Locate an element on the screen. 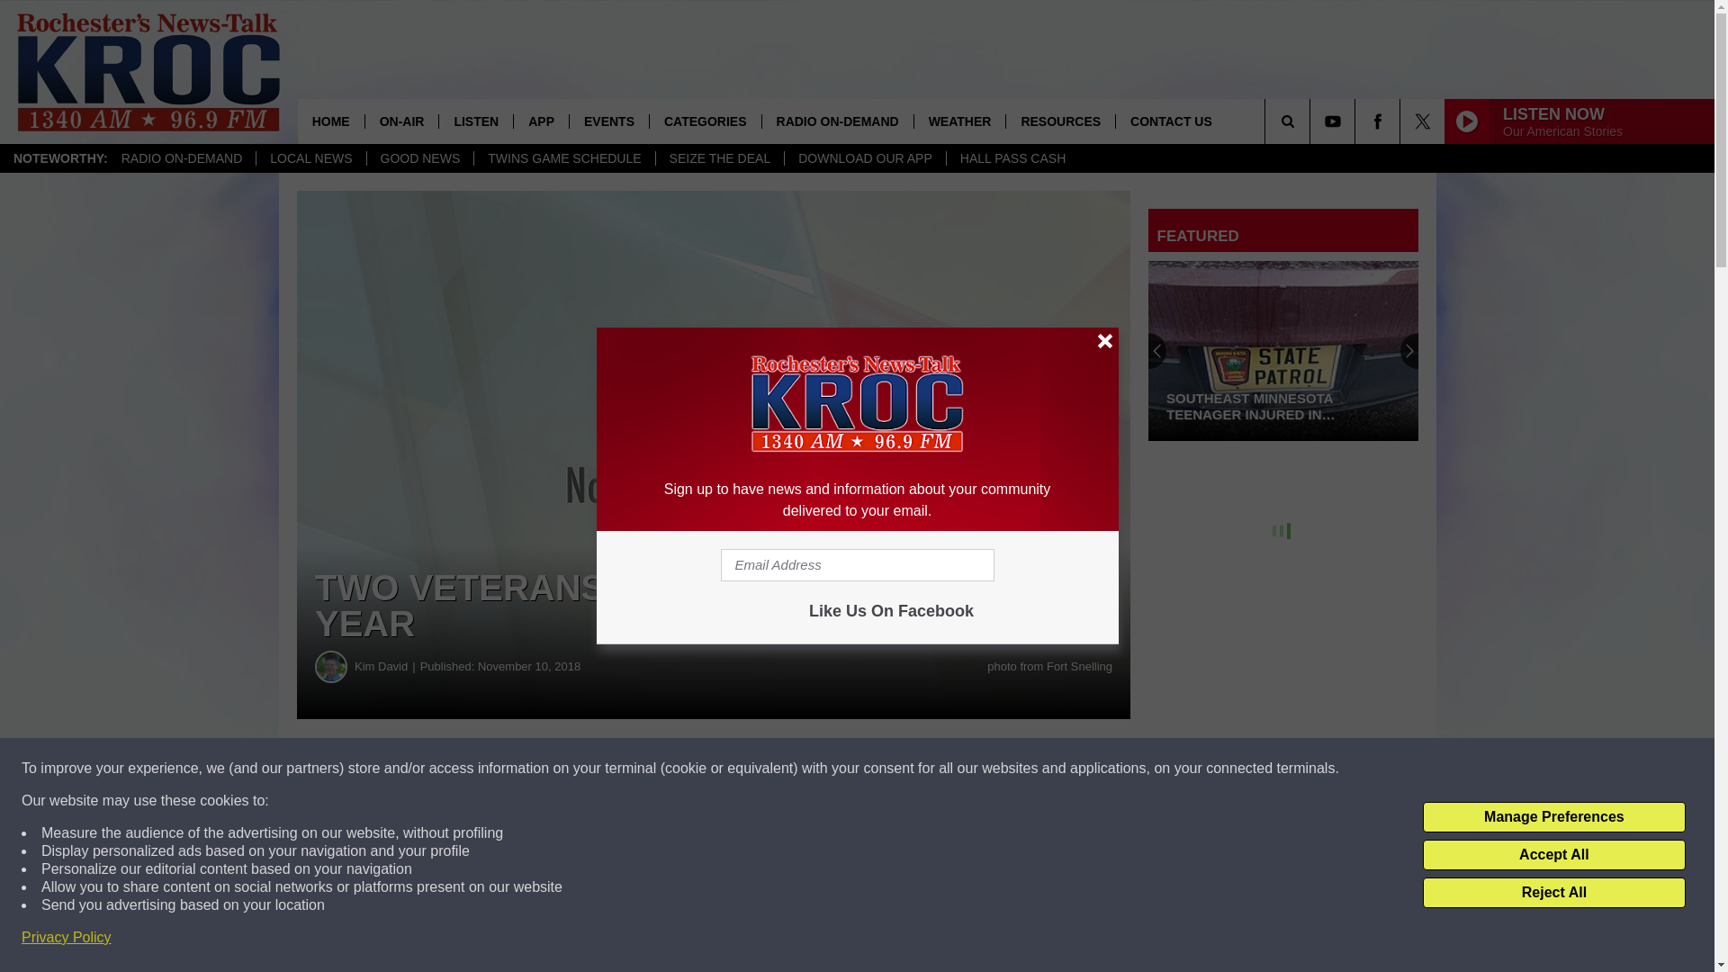 The image size is (1728, 972). DOWNLOAD OUR APP is located at coordinates (864, 158).